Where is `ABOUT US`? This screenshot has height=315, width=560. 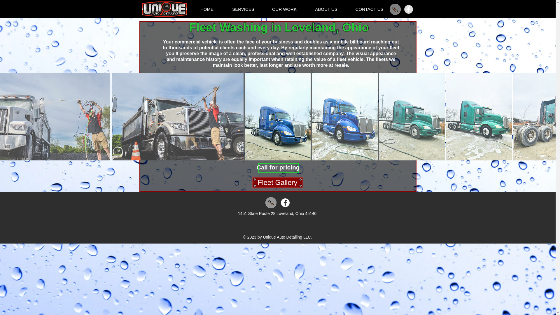 ABOUT US is located at coordinates (326, 9).